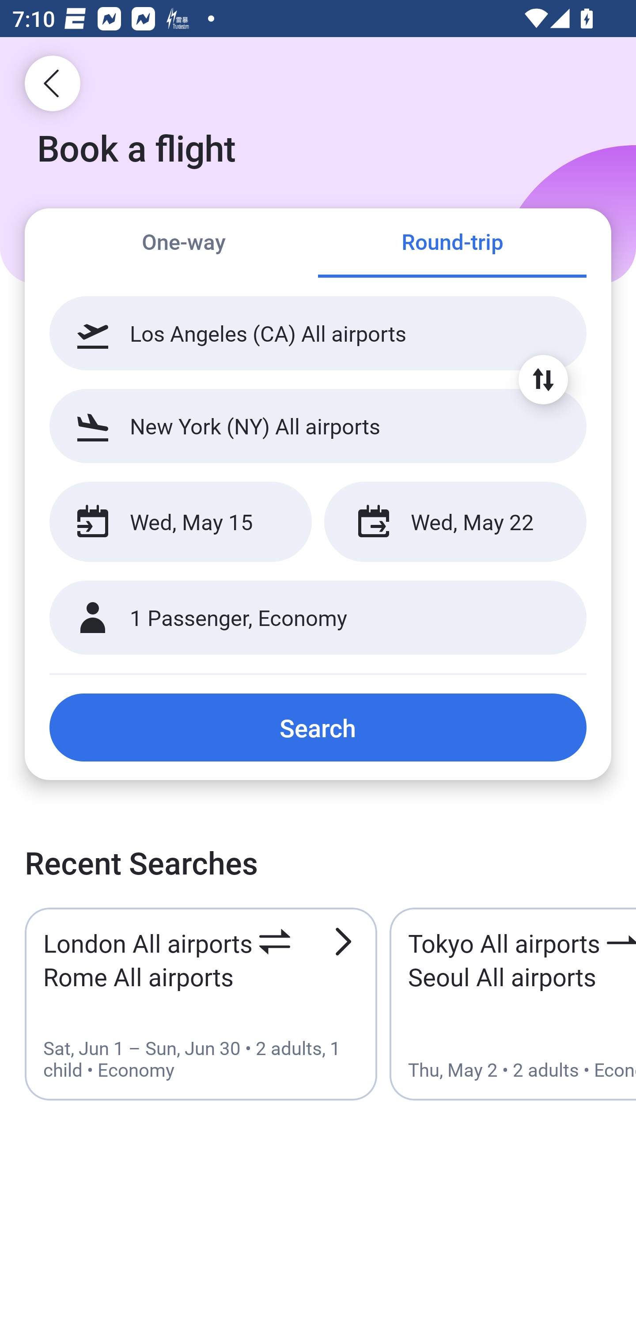  I want to click on Wed, May 15, so click(180, 522).